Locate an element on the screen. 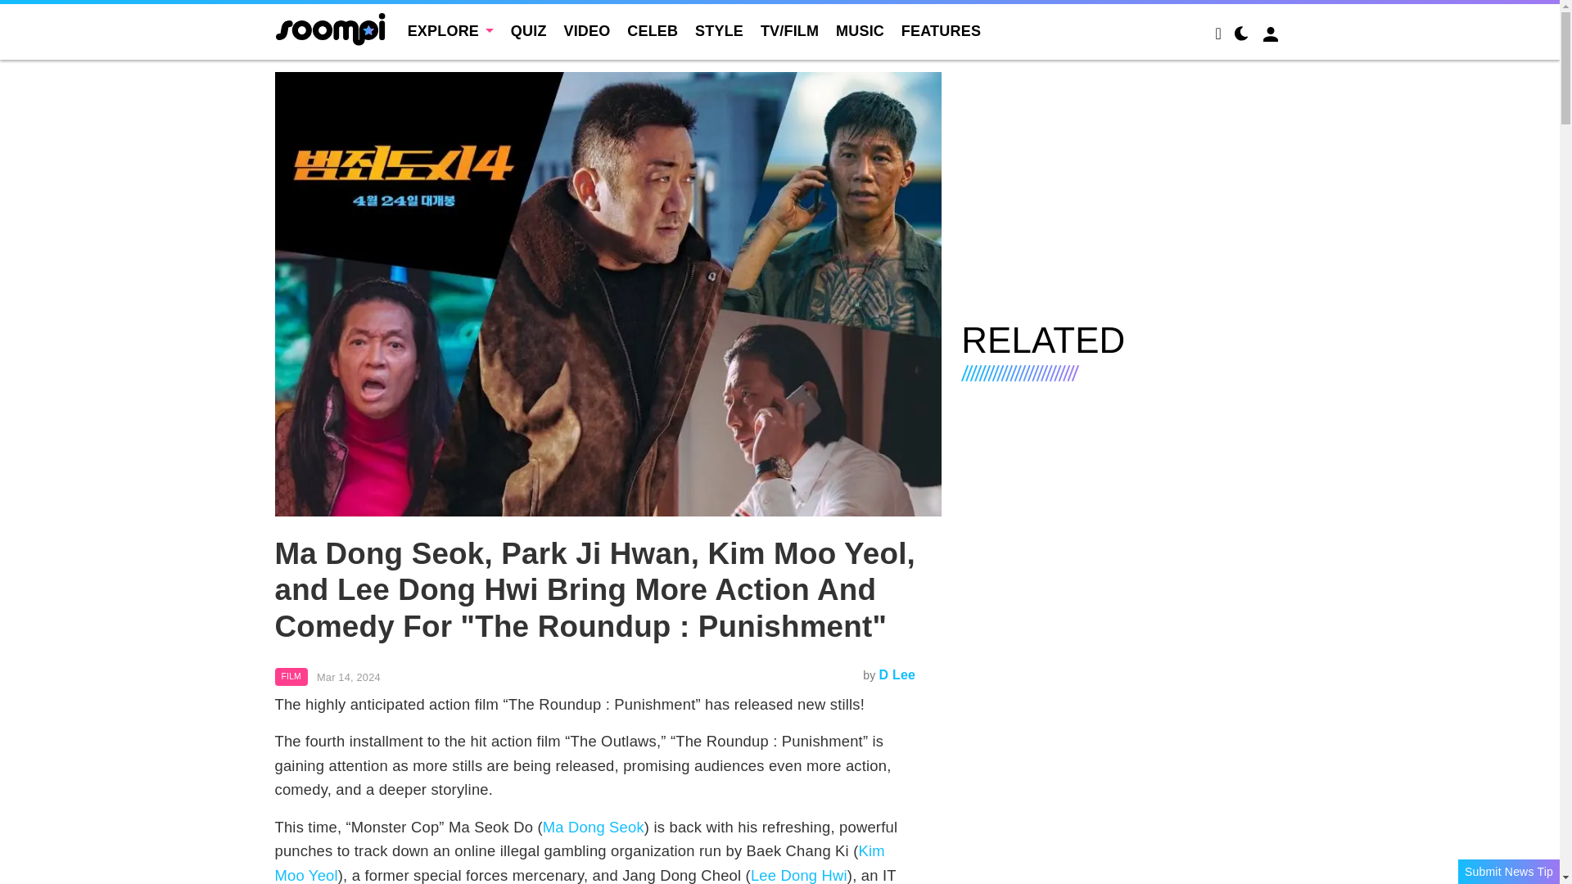  EXPLORE is located at coordinates (450, 31).